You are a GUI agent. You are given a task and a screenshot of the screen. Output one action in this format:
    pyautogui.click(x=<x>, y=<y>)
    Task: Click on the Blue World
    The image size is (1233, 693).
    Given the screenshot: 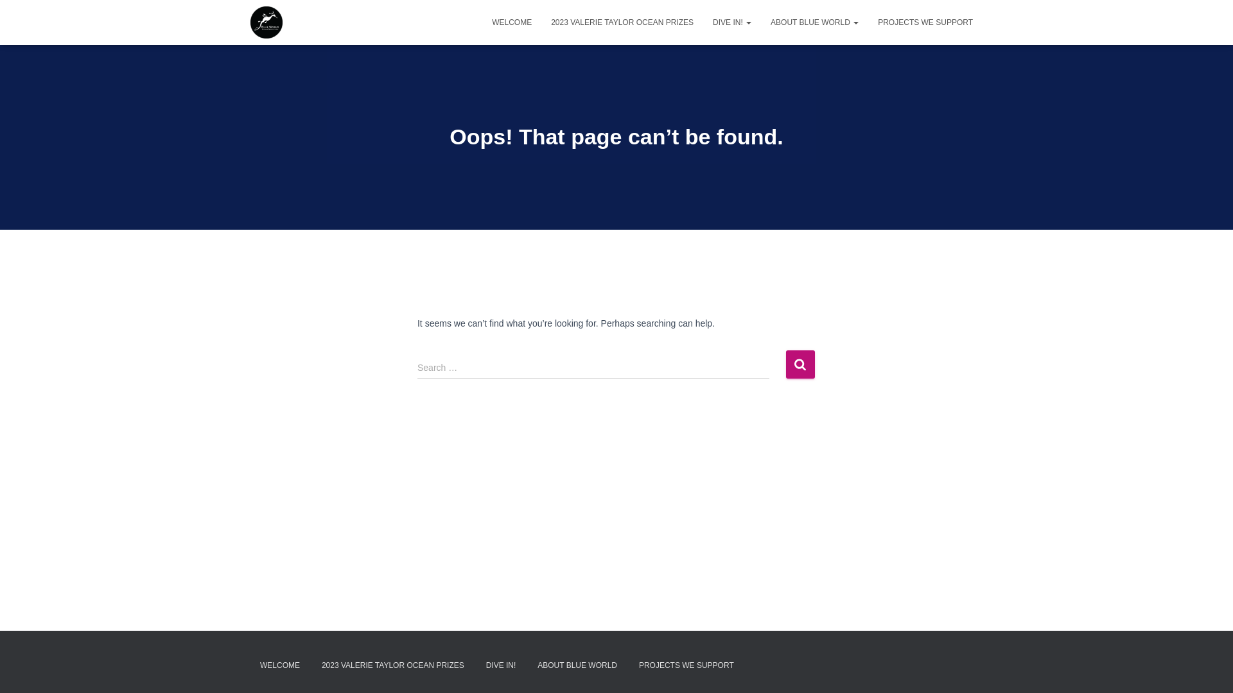 What is the action you would take?
    pyautogui.click(x=267, y=22)
    